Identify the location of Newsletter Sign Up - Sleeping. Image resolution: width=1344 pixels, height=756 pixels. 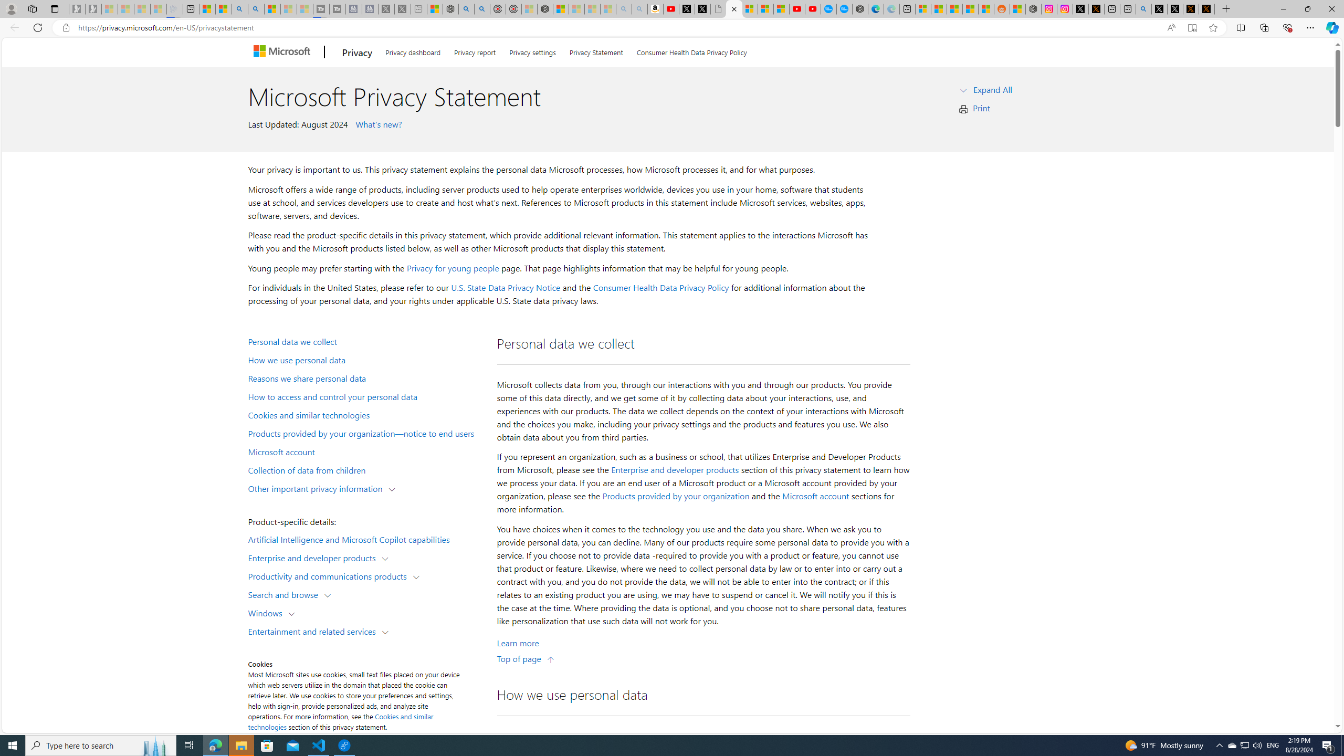
(93, 9).